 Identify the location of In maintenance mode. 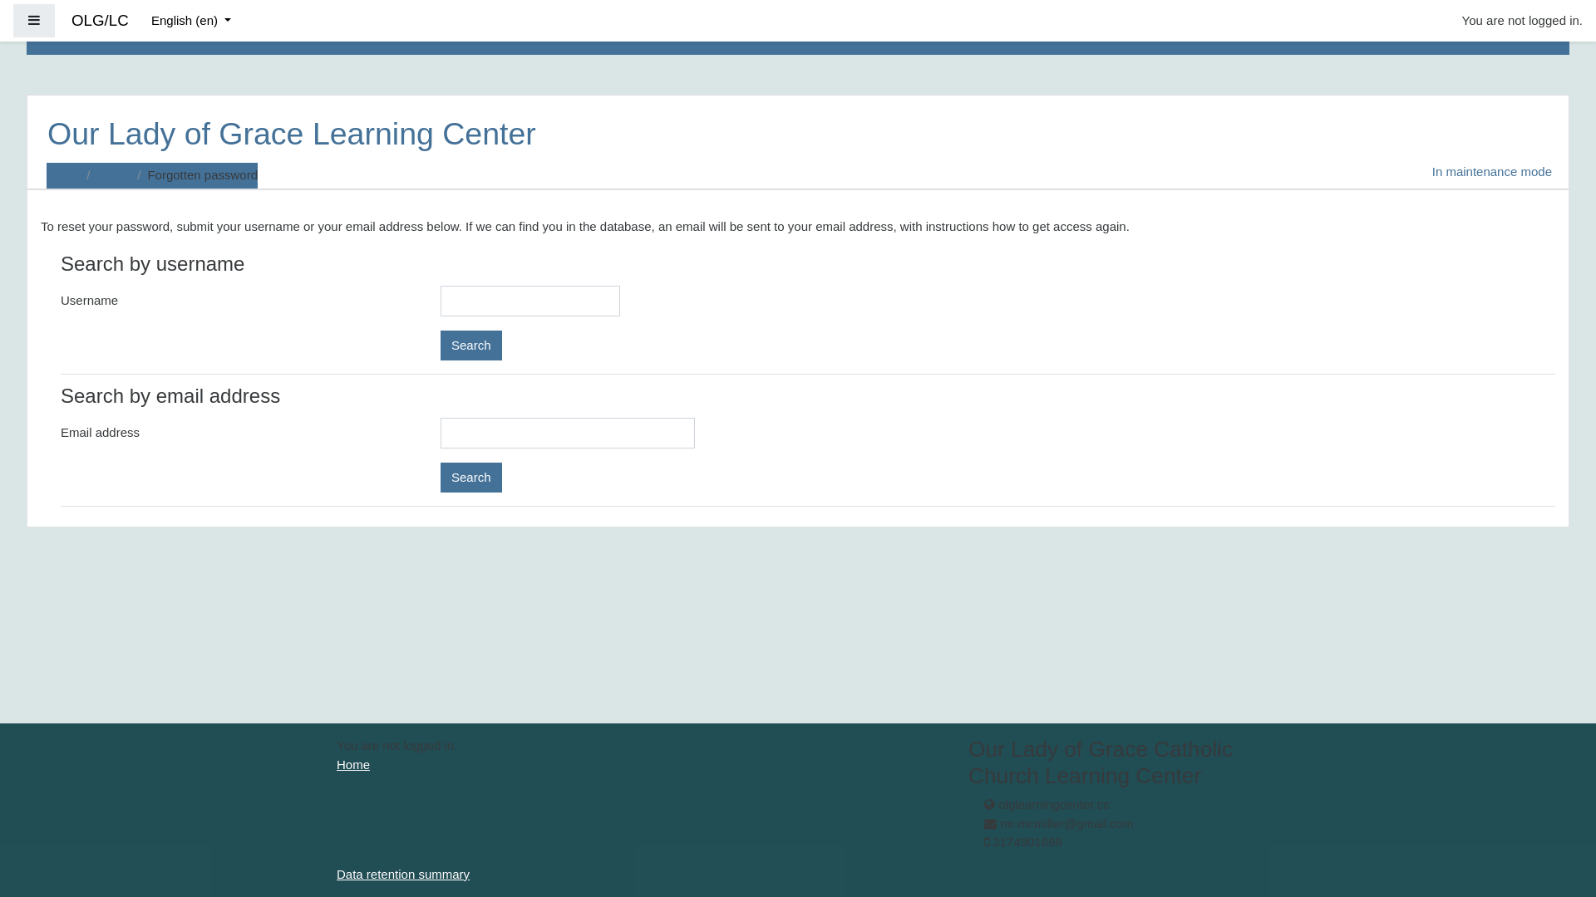
(1492, 176).